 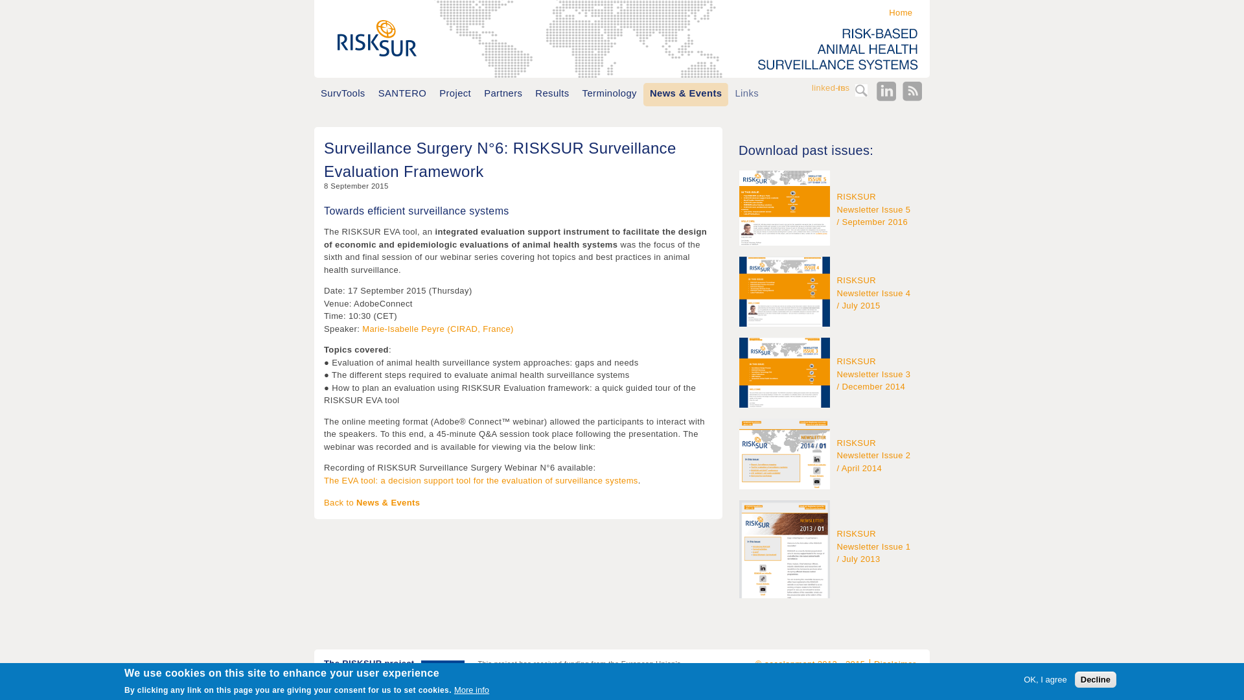 What do you see at coordinates (402, 93) in the screenshot?
I see `SANTERO` at bounding box center [402, 93].